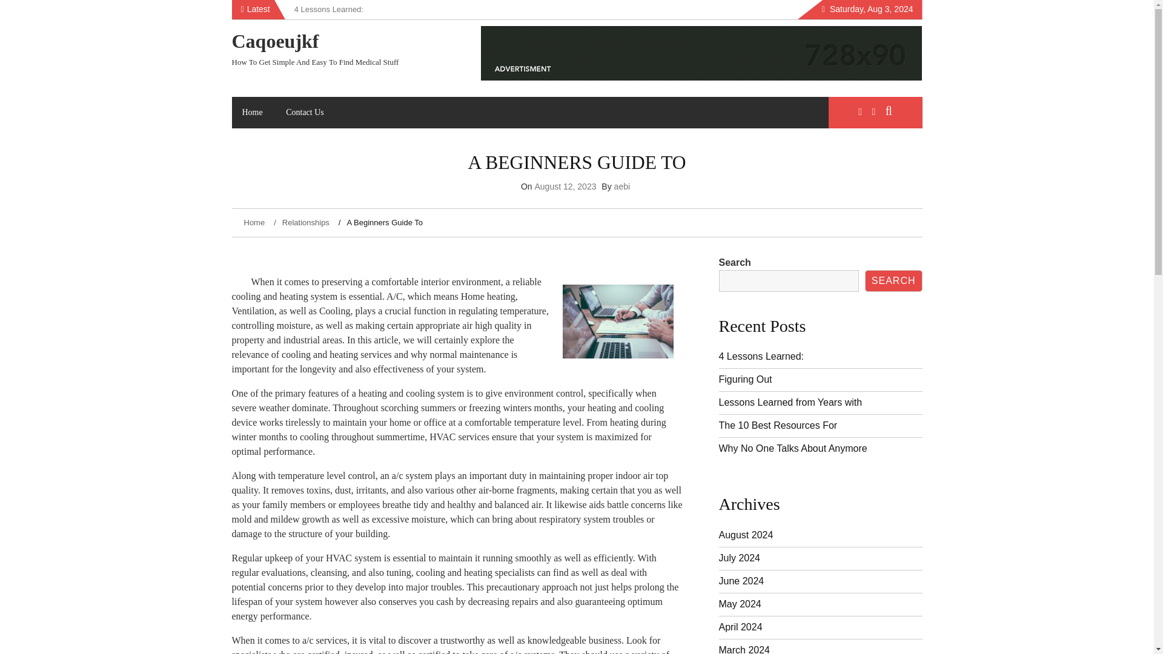  What do you see at coordinates (255, 222) in the screenshot?
I see `Home` at bounding box center [255, 222].